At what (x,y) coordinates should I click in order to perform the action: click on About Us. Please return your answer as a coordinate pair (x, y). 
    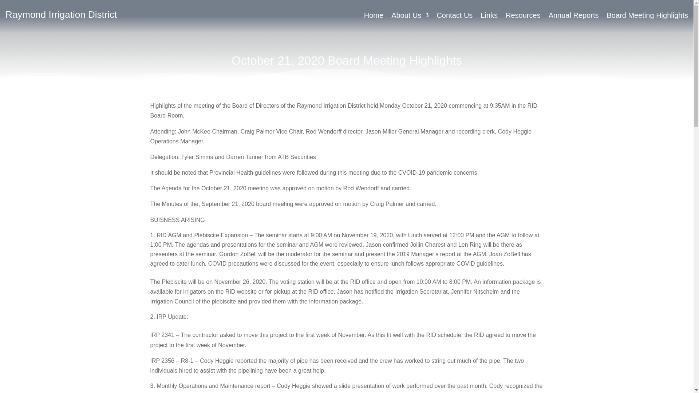
    Looking at the image, I should click on (410, 17).